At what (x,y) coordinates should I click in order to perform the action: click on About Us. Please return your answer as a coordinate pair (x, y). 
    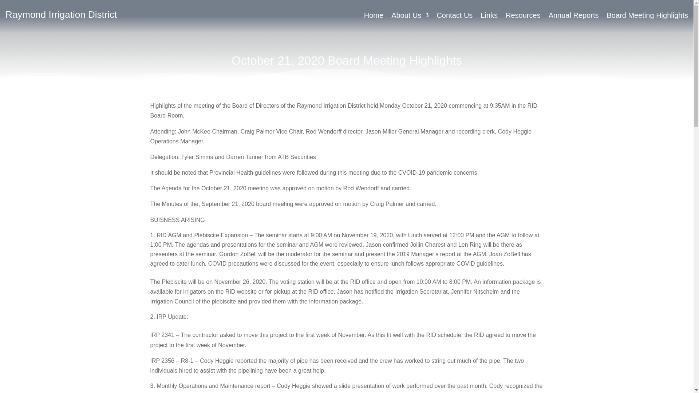
    Looking at the image, I should click on (410, 17).